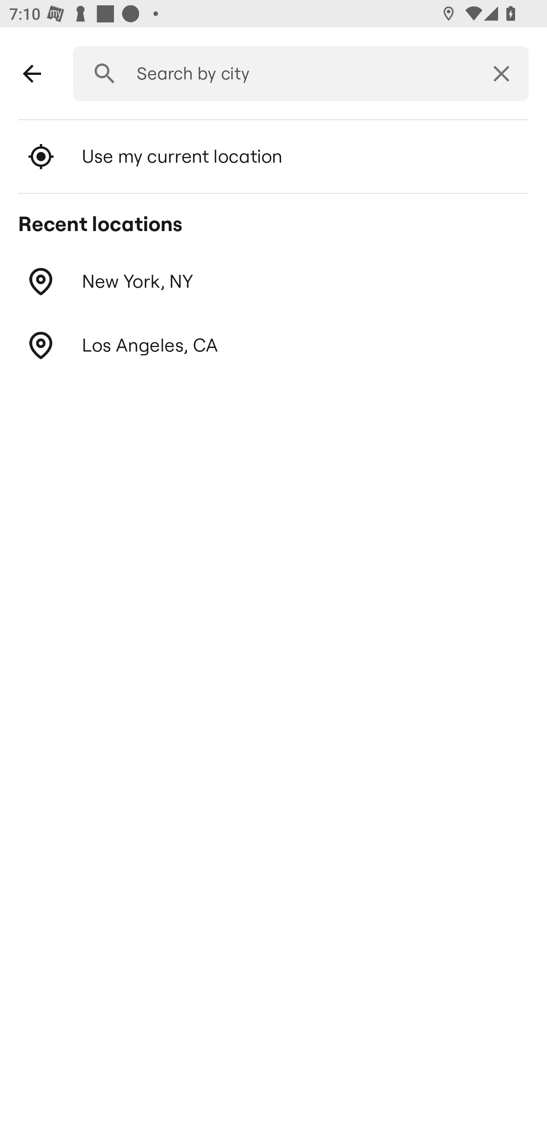 The image size is (547, 1125). I want to click on Back, so click(32, 74).